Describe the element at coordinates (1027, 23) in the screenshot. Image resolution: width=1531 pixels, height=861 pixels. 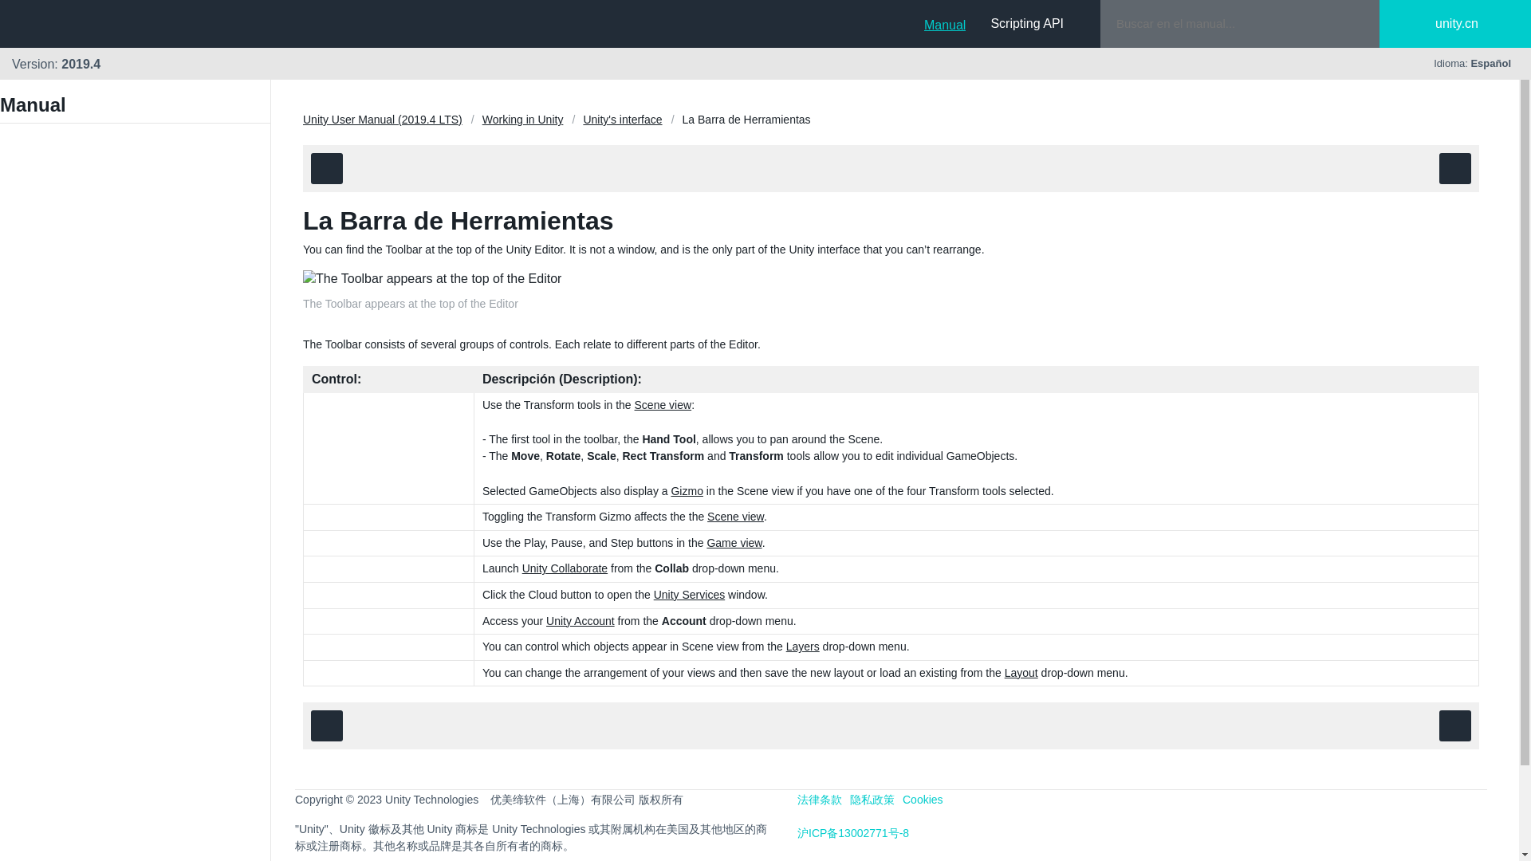
I see `Scripting API` at that location.